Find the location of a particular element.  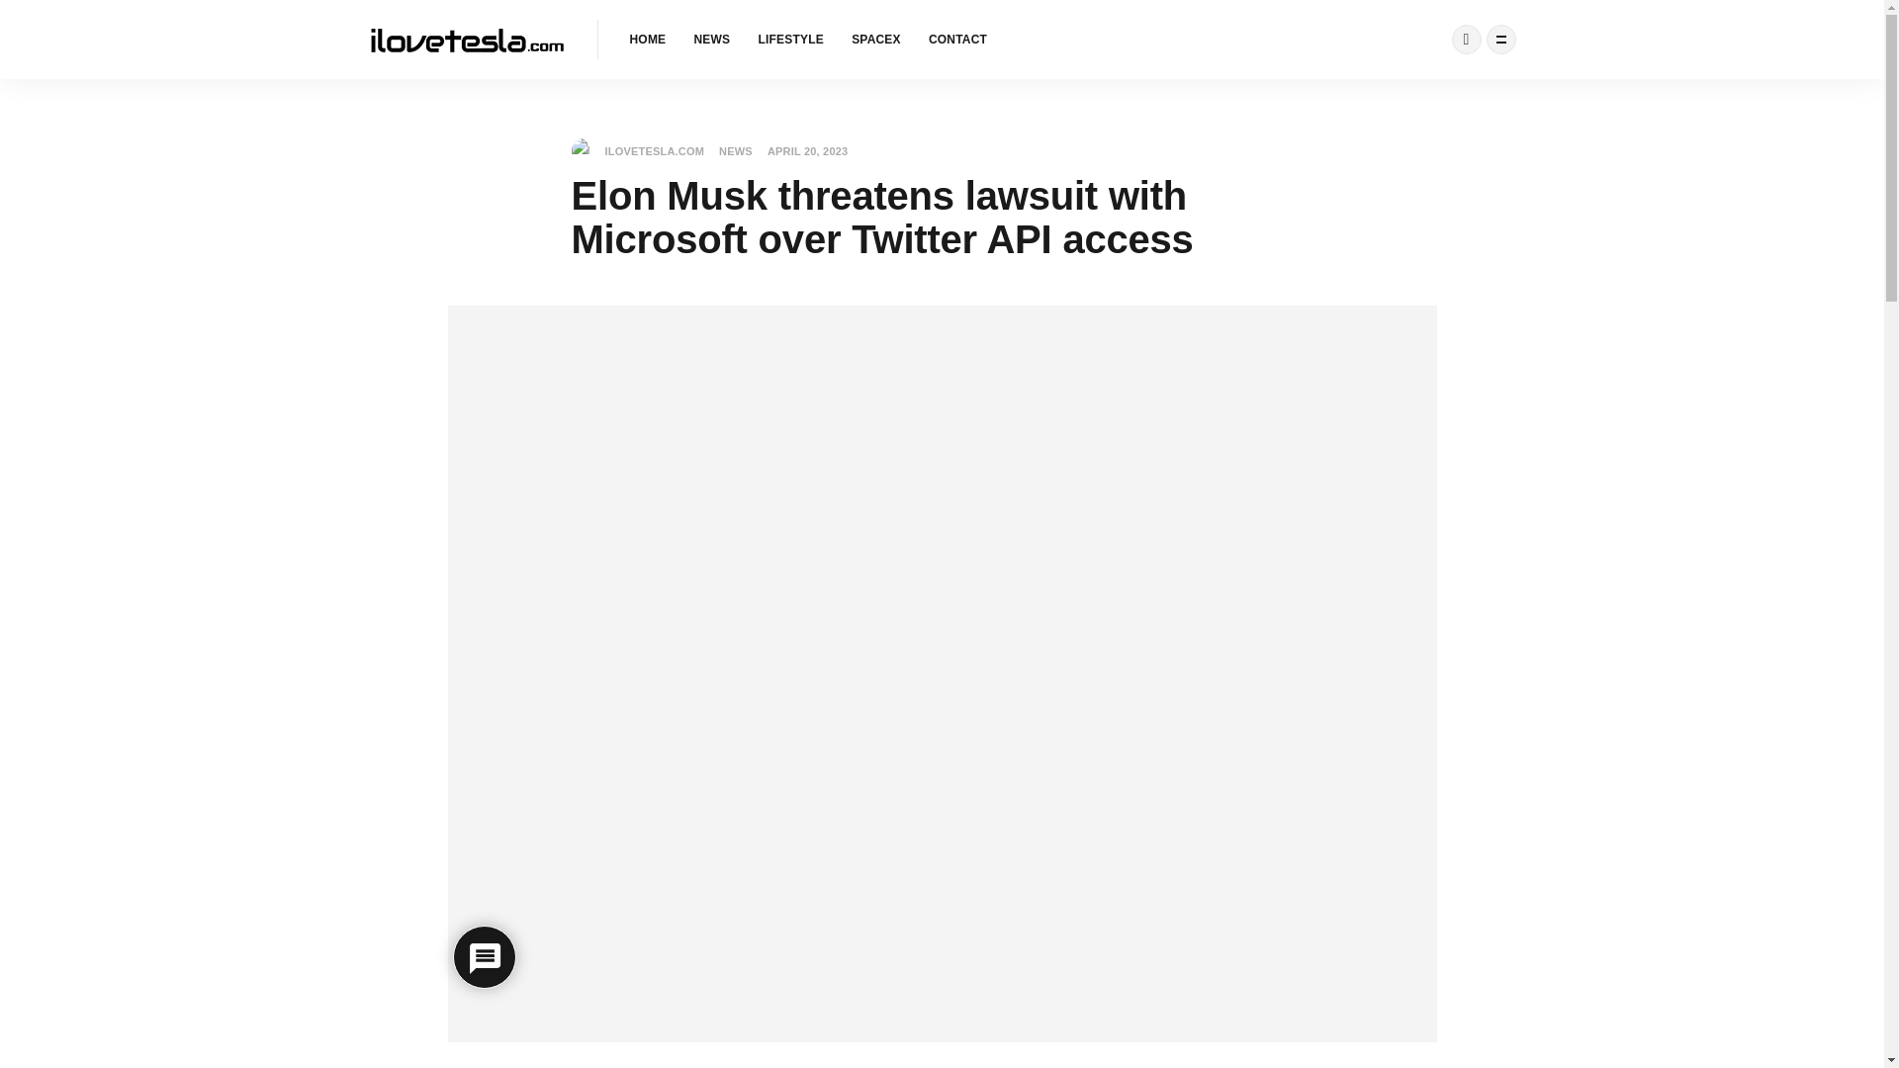

APRIL 20, 2023 is located at coordinates (807, 150).